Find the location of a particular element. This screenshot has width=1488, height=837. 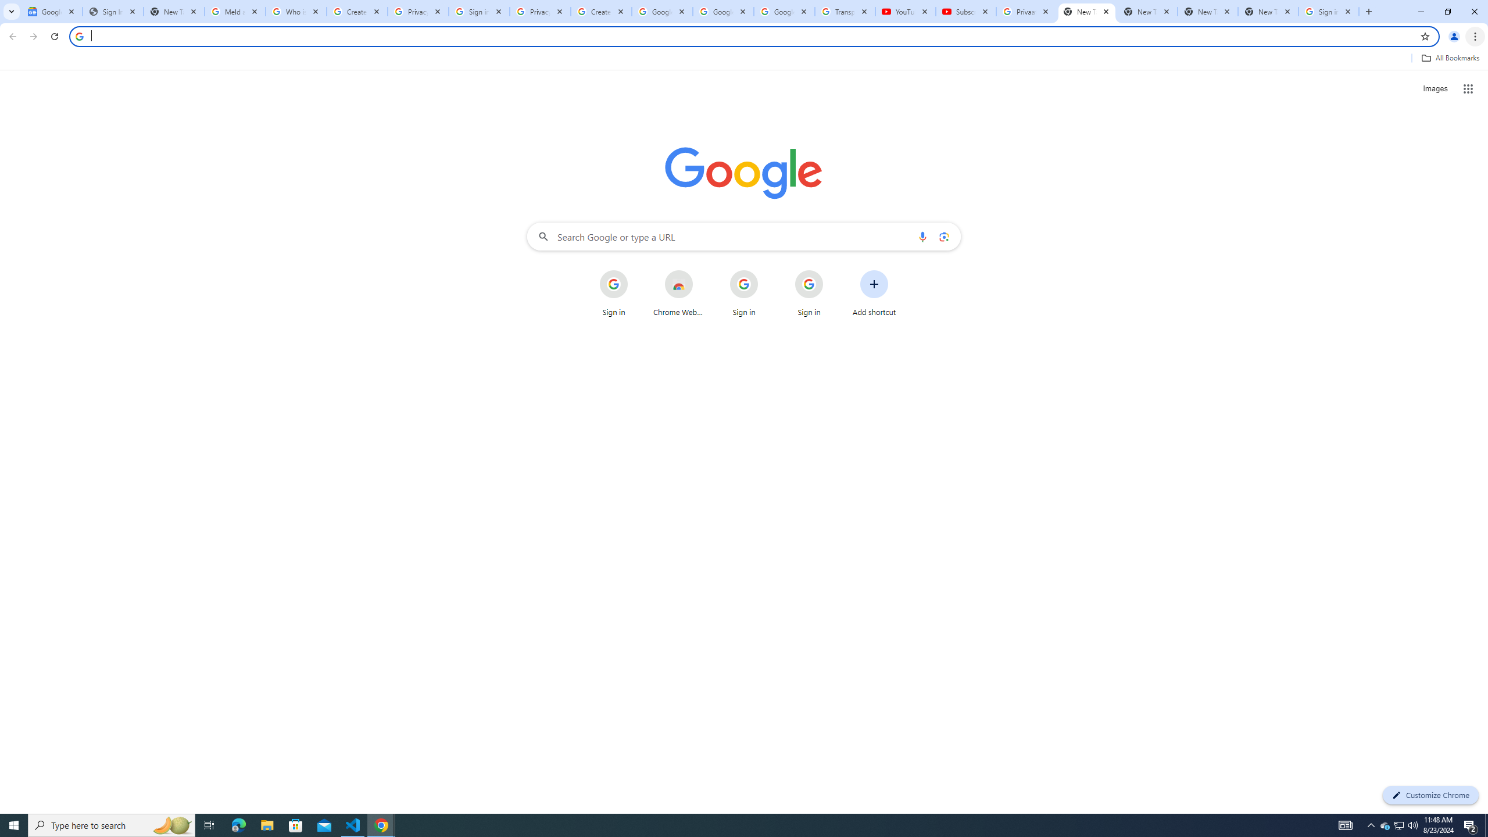

Google Account is located at coordinates (784, 12).